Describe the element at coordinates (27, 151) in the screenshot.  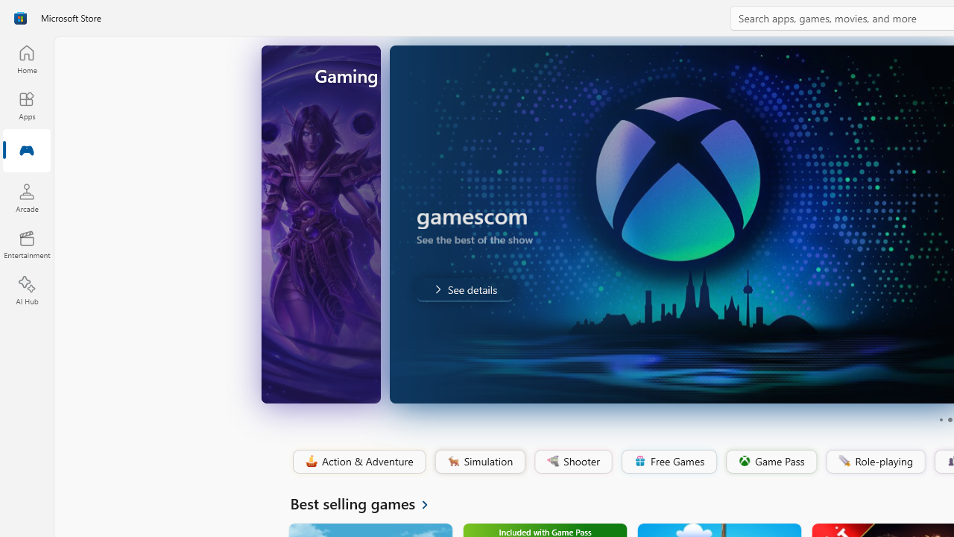
I see `Gaming` at that location.